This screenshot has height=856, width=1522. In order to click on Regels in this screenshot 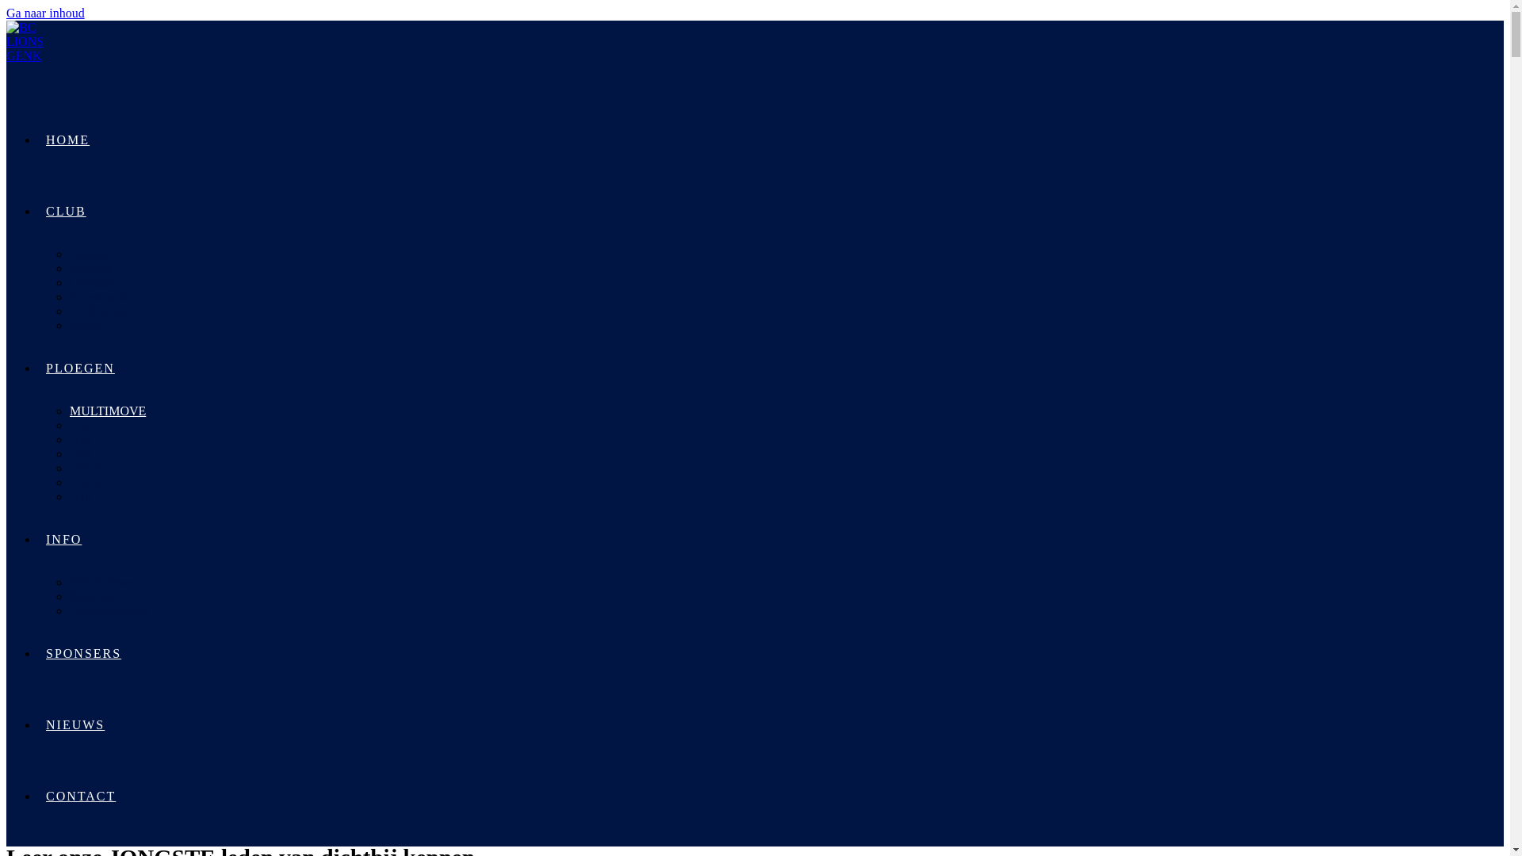, I will do `click(87, 325)`.